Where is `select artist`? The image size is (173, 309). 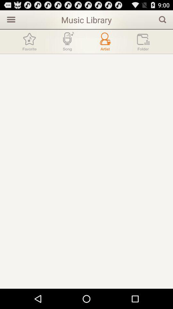 select artist is located at coordinates (105, 42).